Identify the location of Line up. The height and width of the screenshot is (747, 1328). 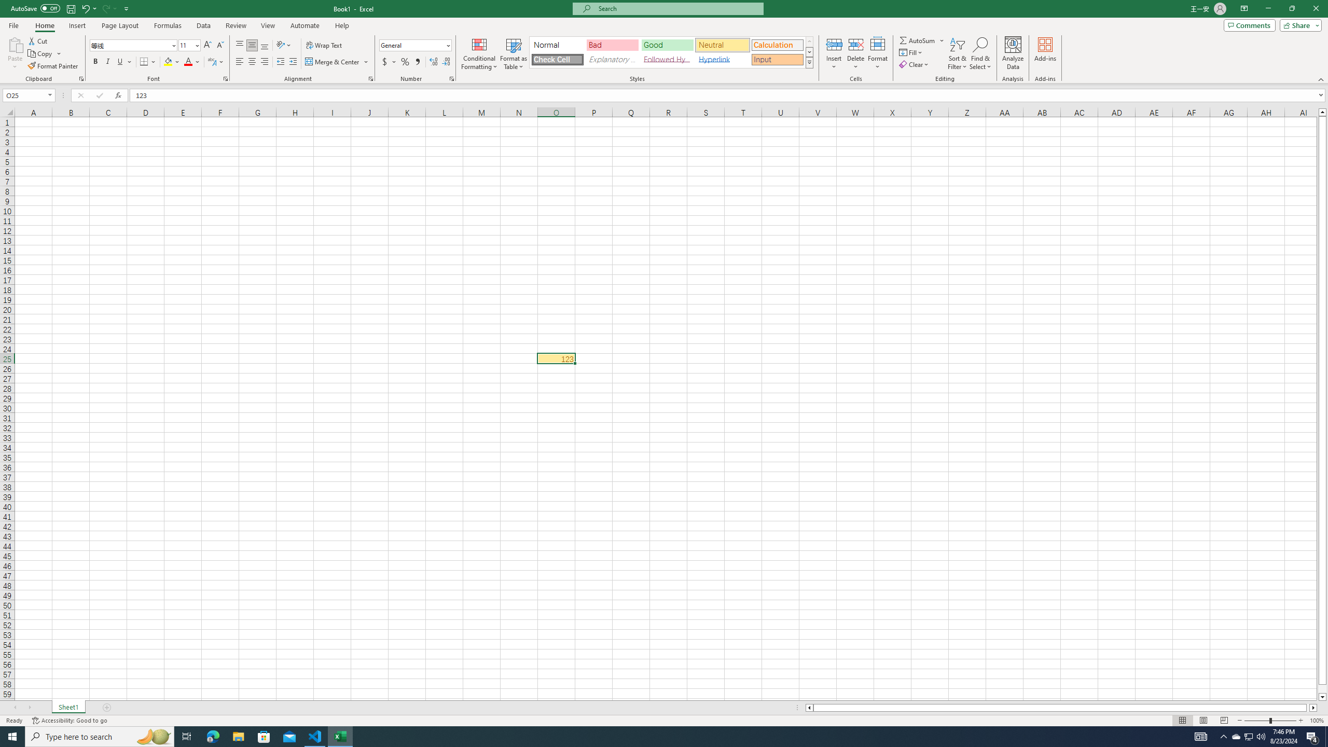
(1323, 112).